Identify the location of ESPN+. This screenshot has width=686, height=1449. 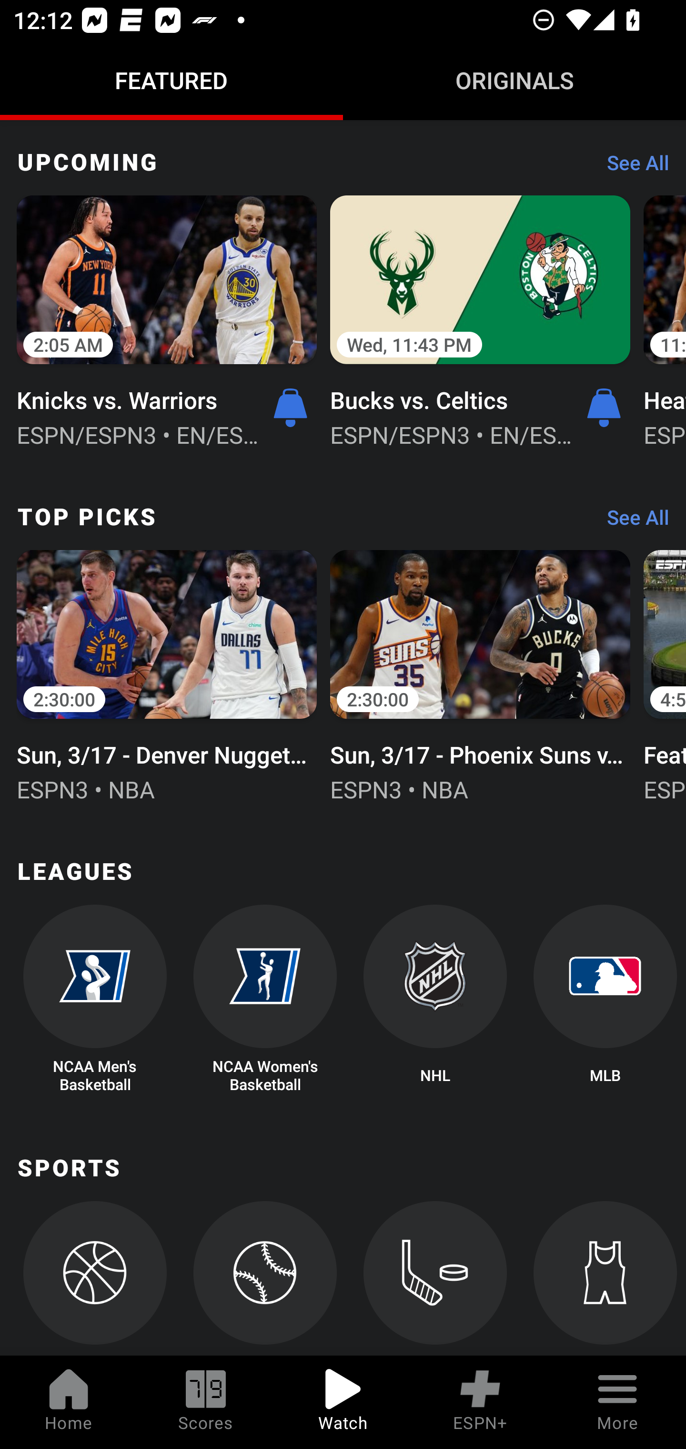
(480, 1402).